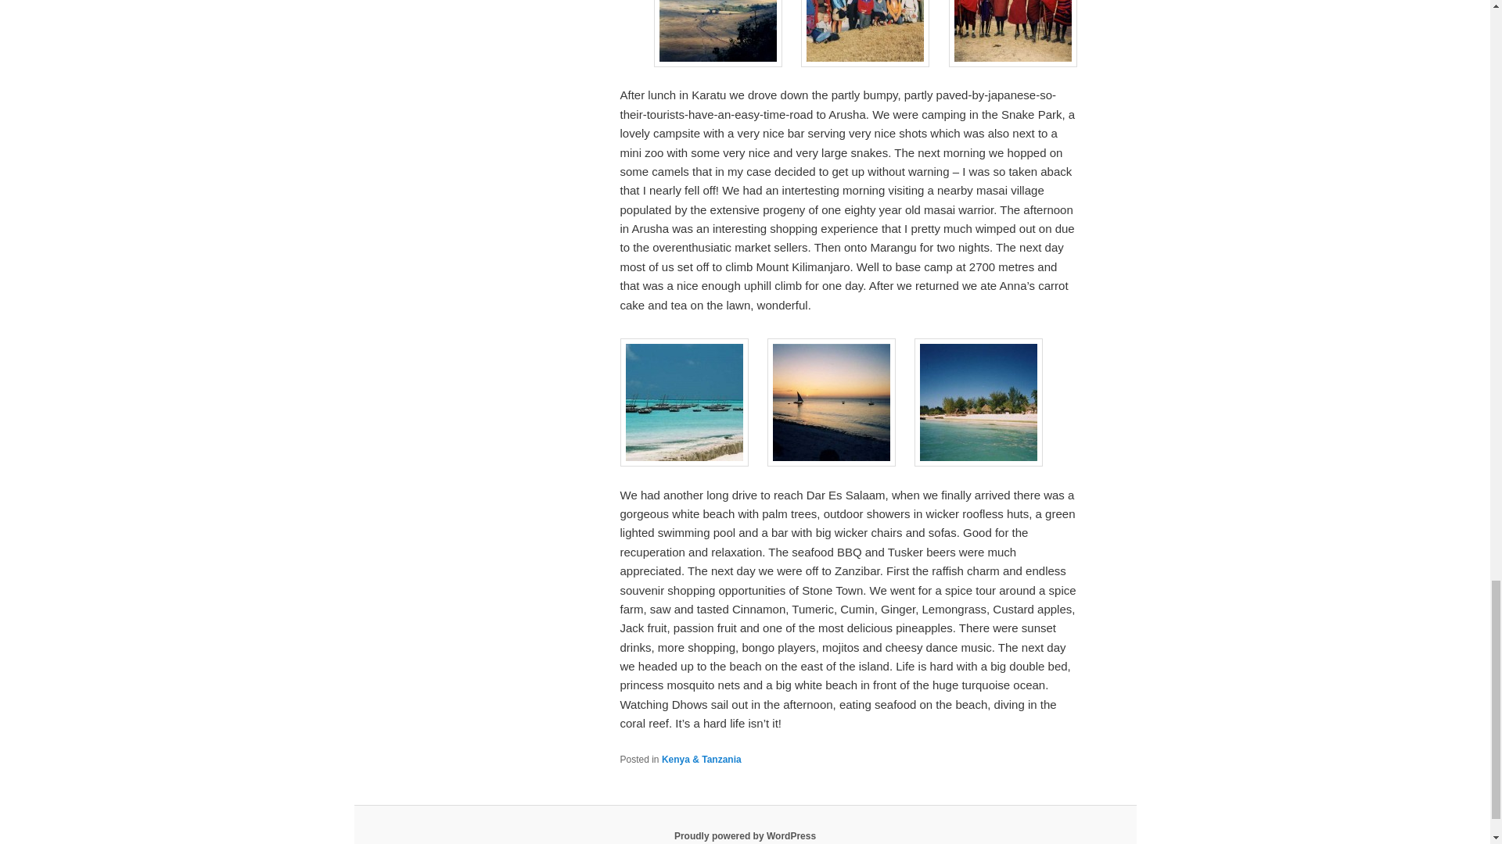 The width and height of the screenshot is (1502, 844). I want to click on zanzibar, so click(684, 402).